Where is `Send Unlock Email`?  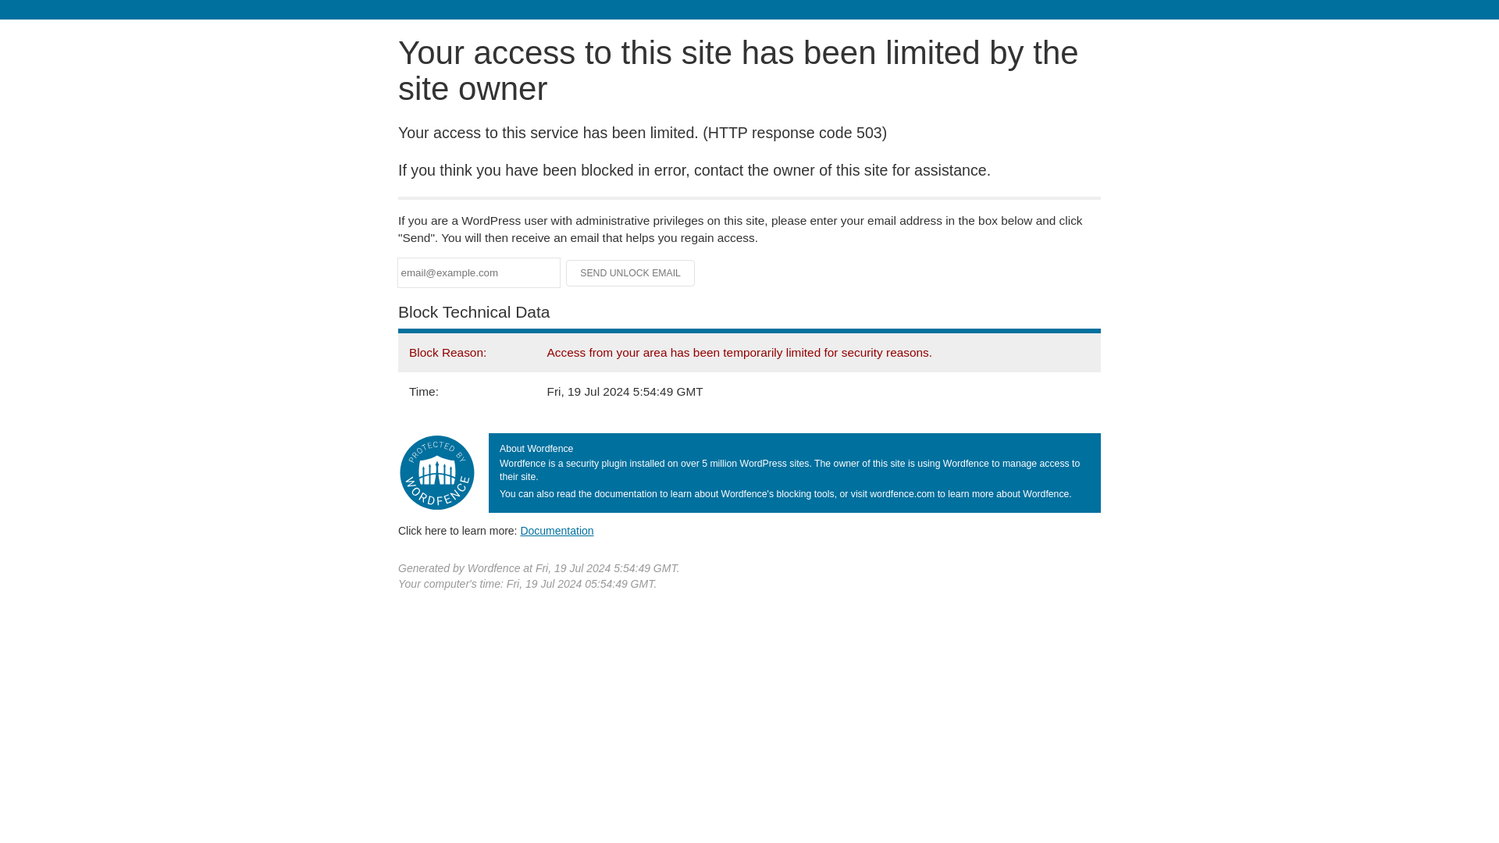 Send Unlock Email is located at coordinates (631, 273).